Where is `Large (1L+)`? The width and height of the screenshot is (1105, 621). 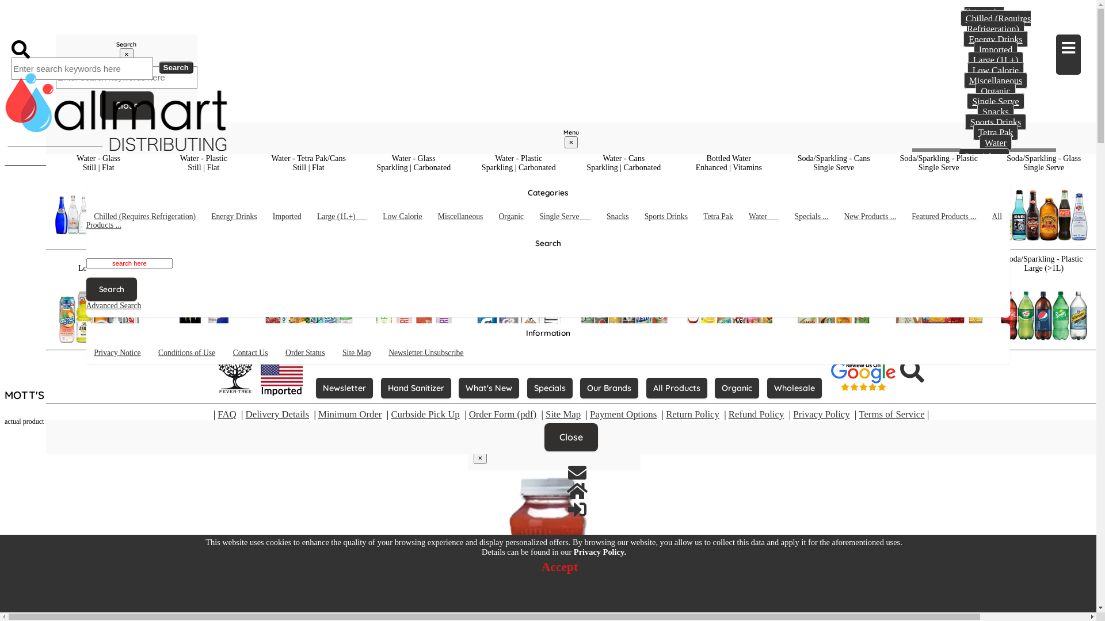 Large (1L+) is located at coordinates (996, 60).